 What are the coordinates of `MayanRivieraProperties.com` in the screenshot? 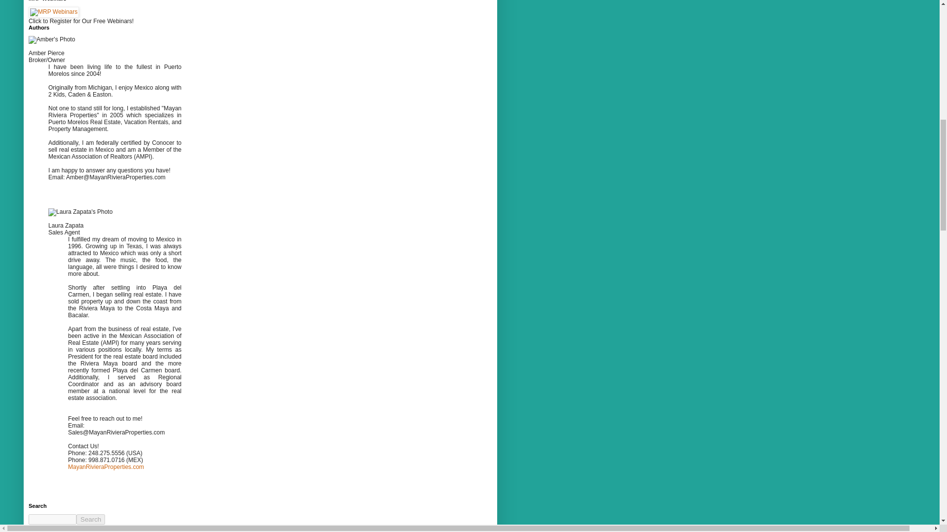 It's located at (106, 466).